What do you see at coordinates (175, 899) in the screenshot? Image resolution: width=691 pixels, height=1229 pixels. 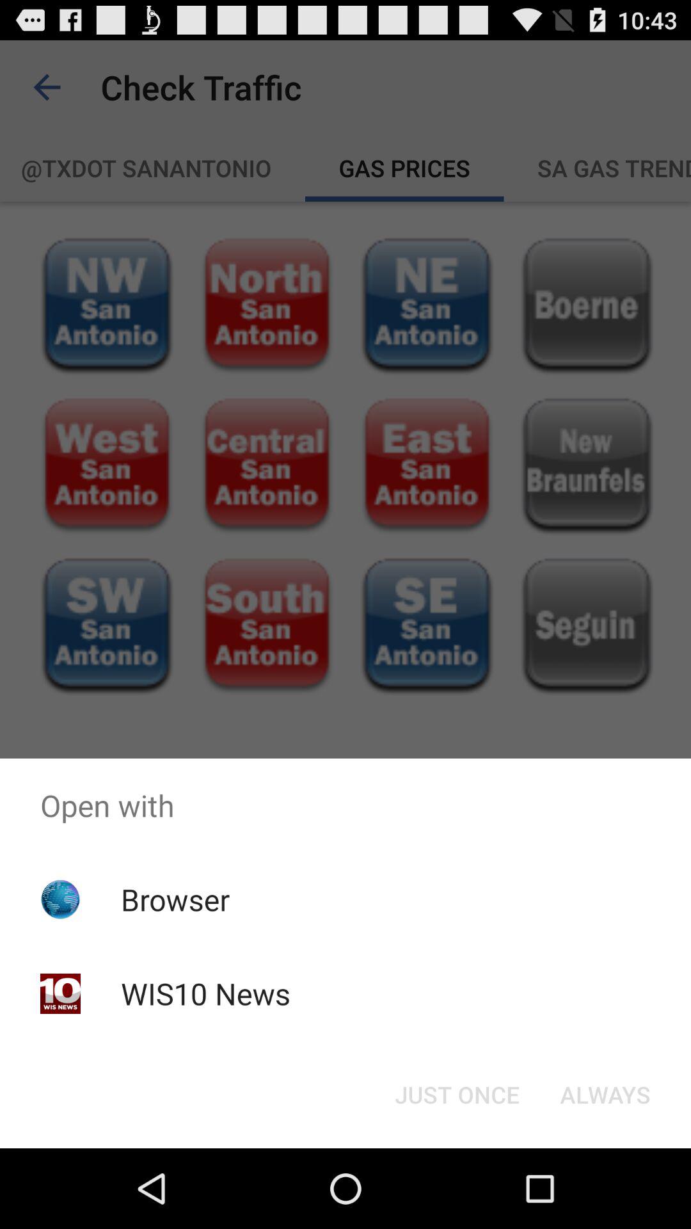 I see `select icon below the open with app` at bounding box center [175, 899].